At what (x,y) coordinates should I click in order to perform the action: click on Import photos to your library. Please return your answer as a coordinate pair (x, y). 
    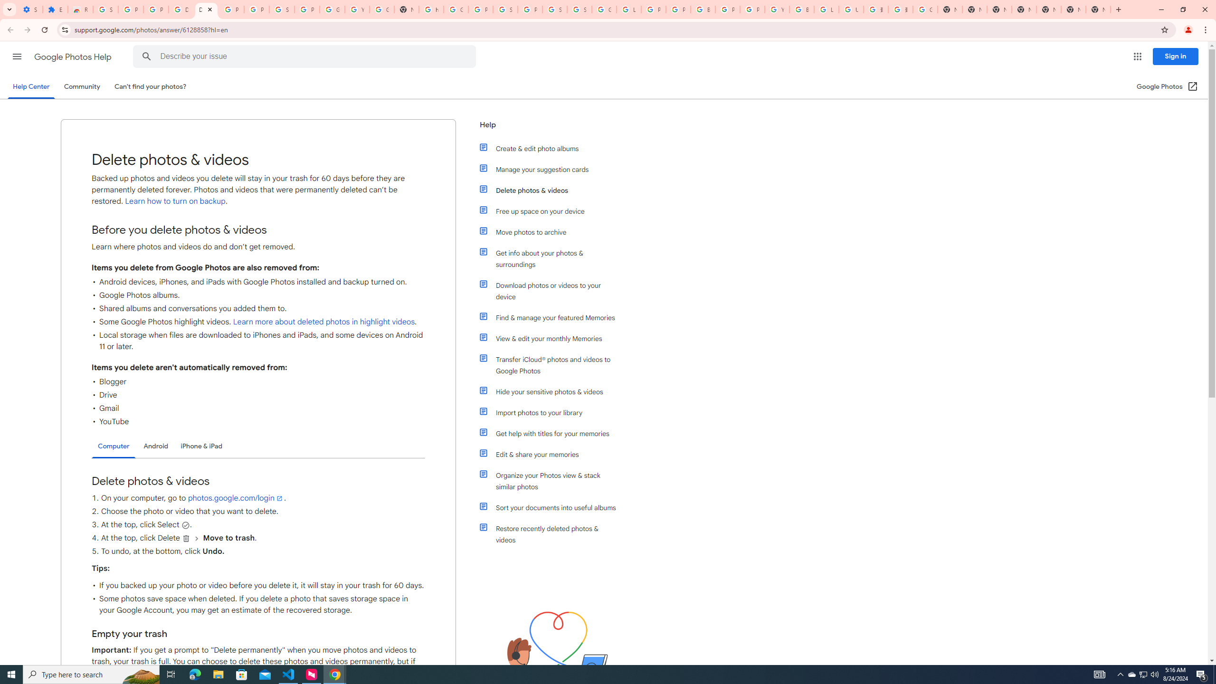
    Looking at the image, I should click on (552, 412).